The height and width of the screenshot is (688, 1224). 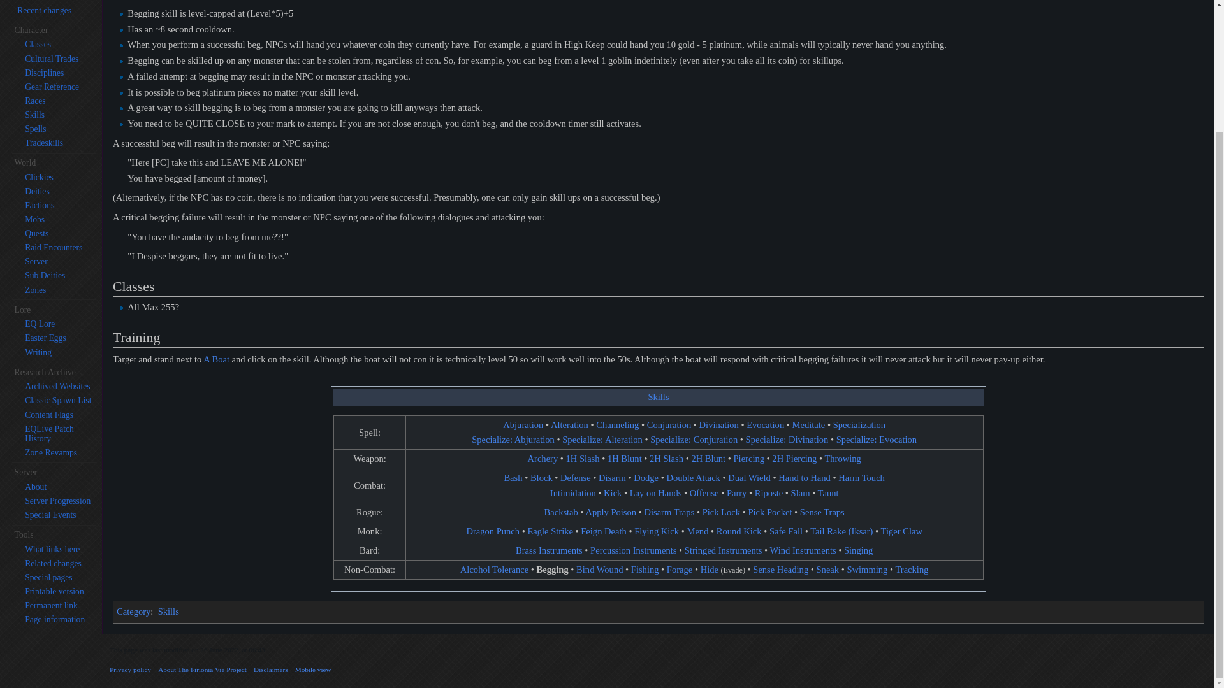 What do you see at coordinates (876, 439) in the screenshot?
I see `Specialize: Evocation` at bounding box center [876, 439].